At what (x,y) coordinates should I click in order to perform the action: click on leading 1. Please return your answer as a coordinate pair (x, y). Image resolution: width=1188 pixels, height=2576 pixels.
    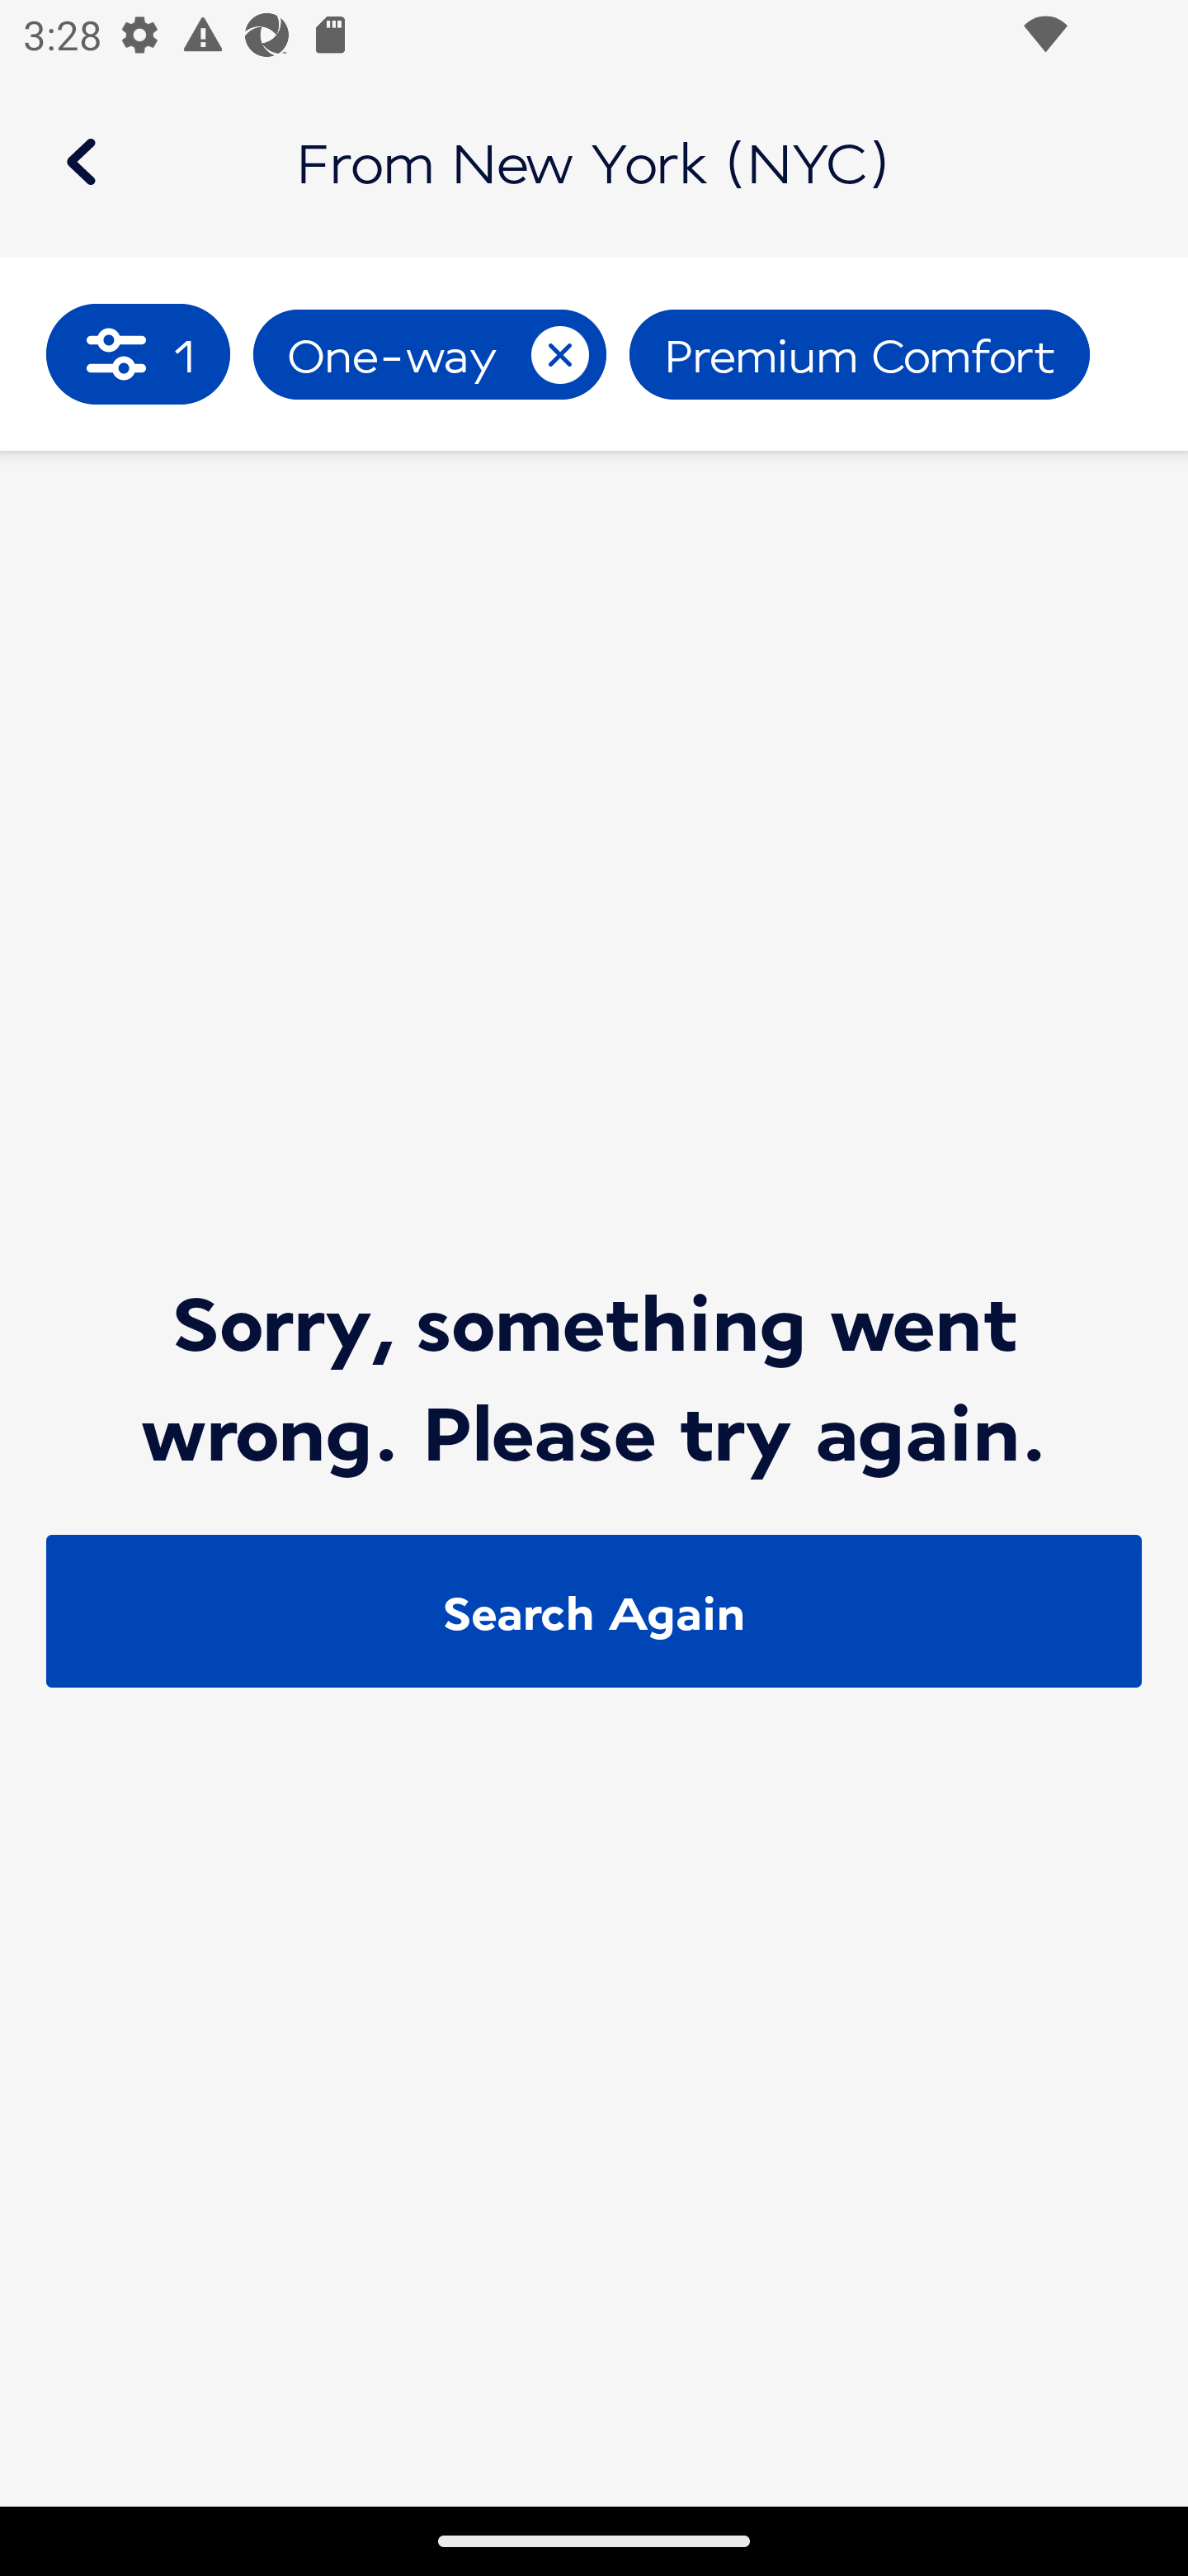
    Looking at the image, I should click on (139, 353).